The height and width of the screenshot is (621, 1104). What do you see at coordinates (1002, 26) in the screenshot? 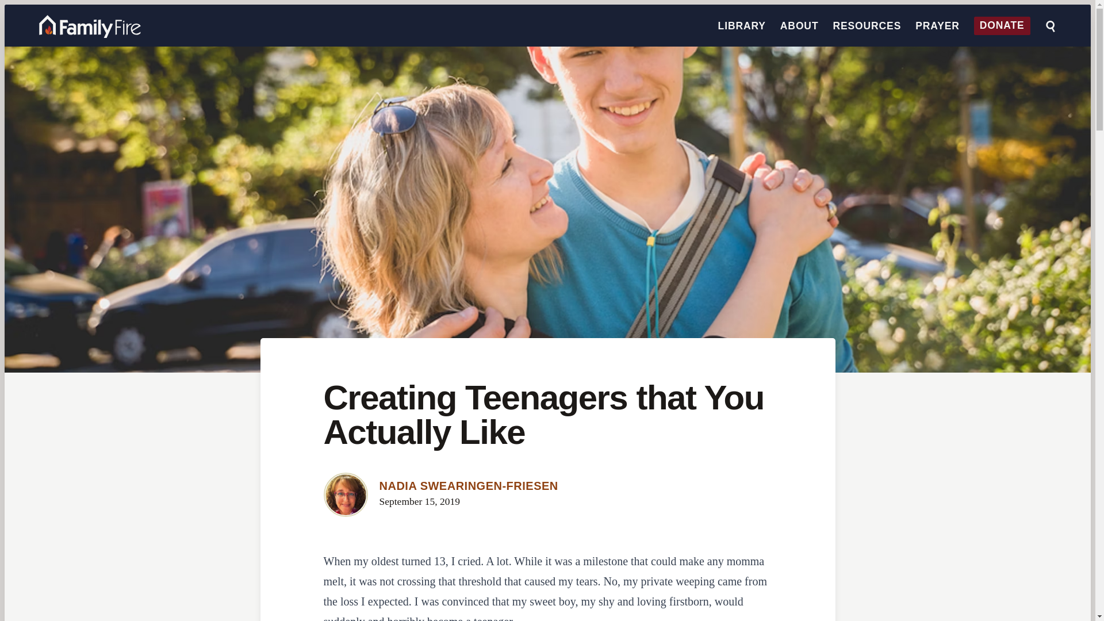
I see `DONATE` at bounding box center [1002, 26].